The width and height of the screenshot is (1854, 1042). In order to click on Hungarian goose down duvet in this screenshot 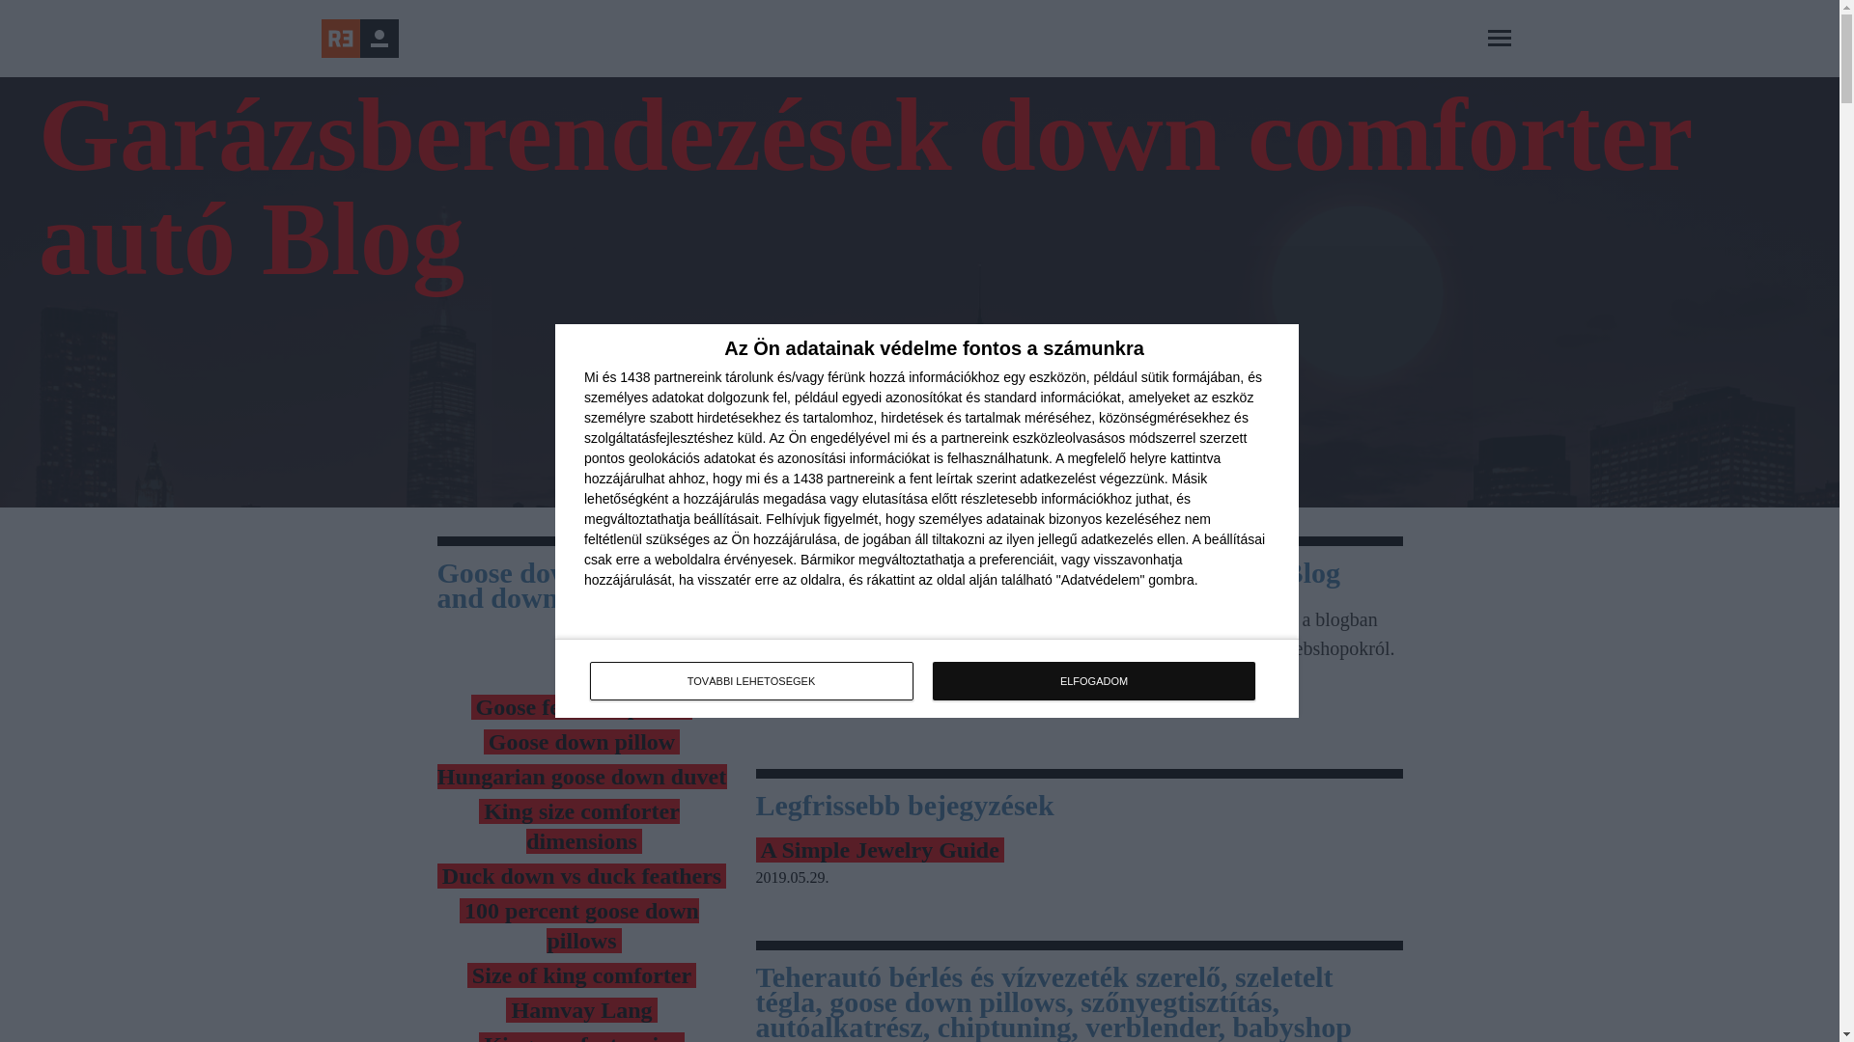, I will do `click(581, 776)`.